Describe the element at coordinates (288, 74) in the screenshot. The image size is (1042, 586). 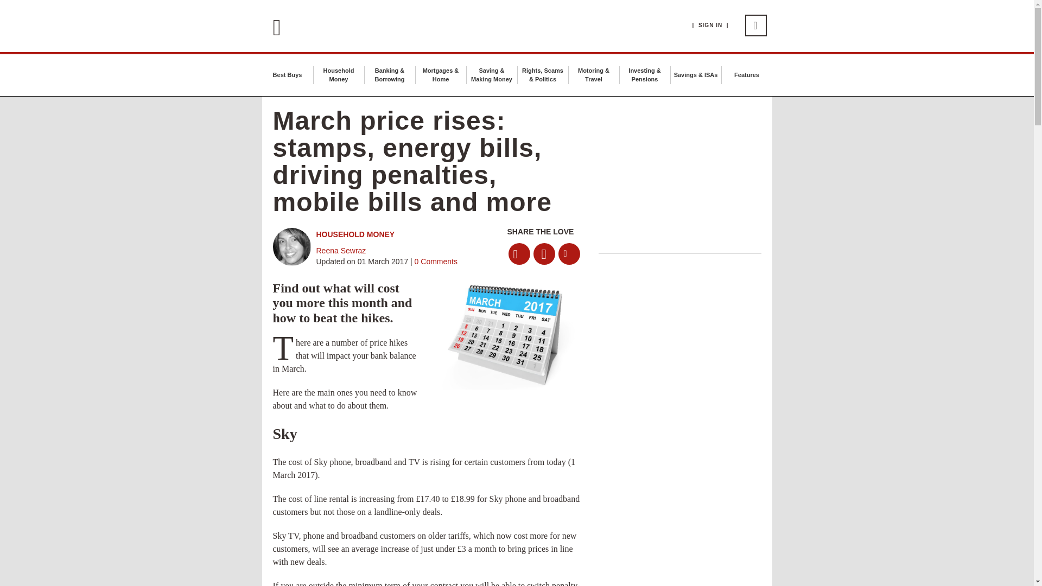
I see `Best Buys` at that location.